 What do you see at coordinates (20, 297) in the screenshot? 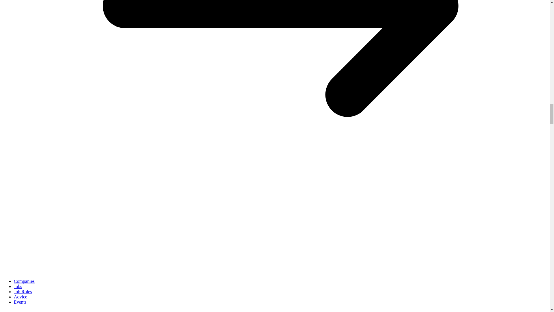
I see `Advice` at bounding box center [20, 297].